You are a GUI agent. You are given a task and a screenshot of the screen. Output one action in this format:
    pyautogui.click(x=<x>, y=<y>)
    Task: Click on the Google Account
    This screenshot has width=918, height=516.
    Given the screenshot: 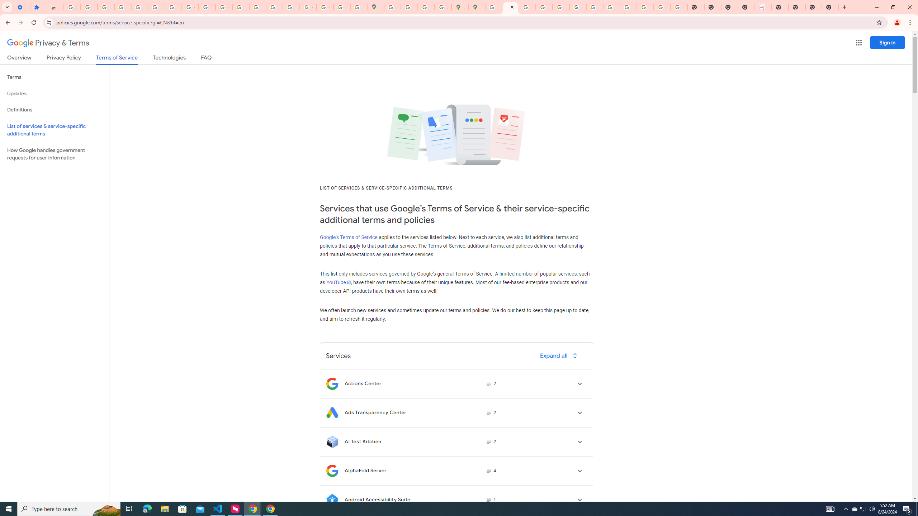 What is the action you would take?
    pyautogui.click(x=190, y=7)
    